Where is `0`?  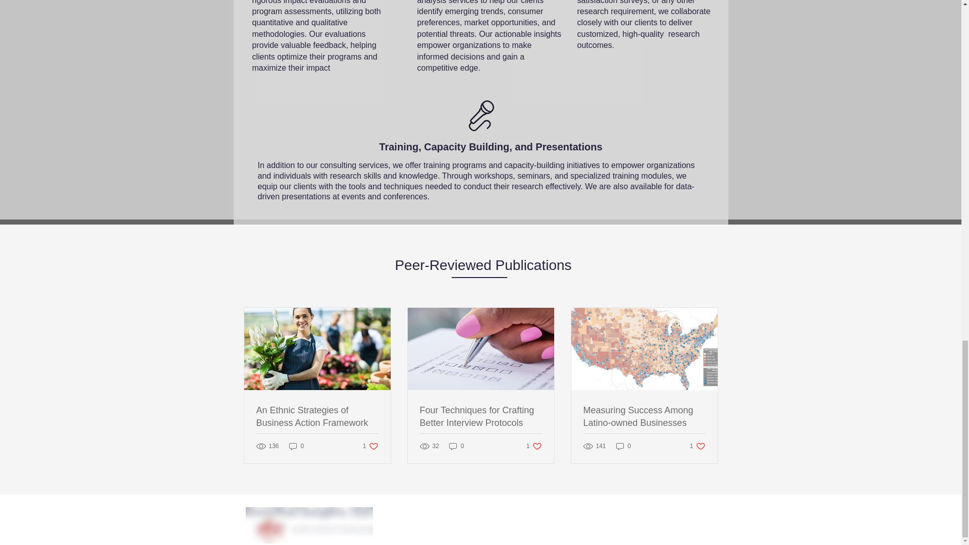 0 is located at coordinates (317, 417).